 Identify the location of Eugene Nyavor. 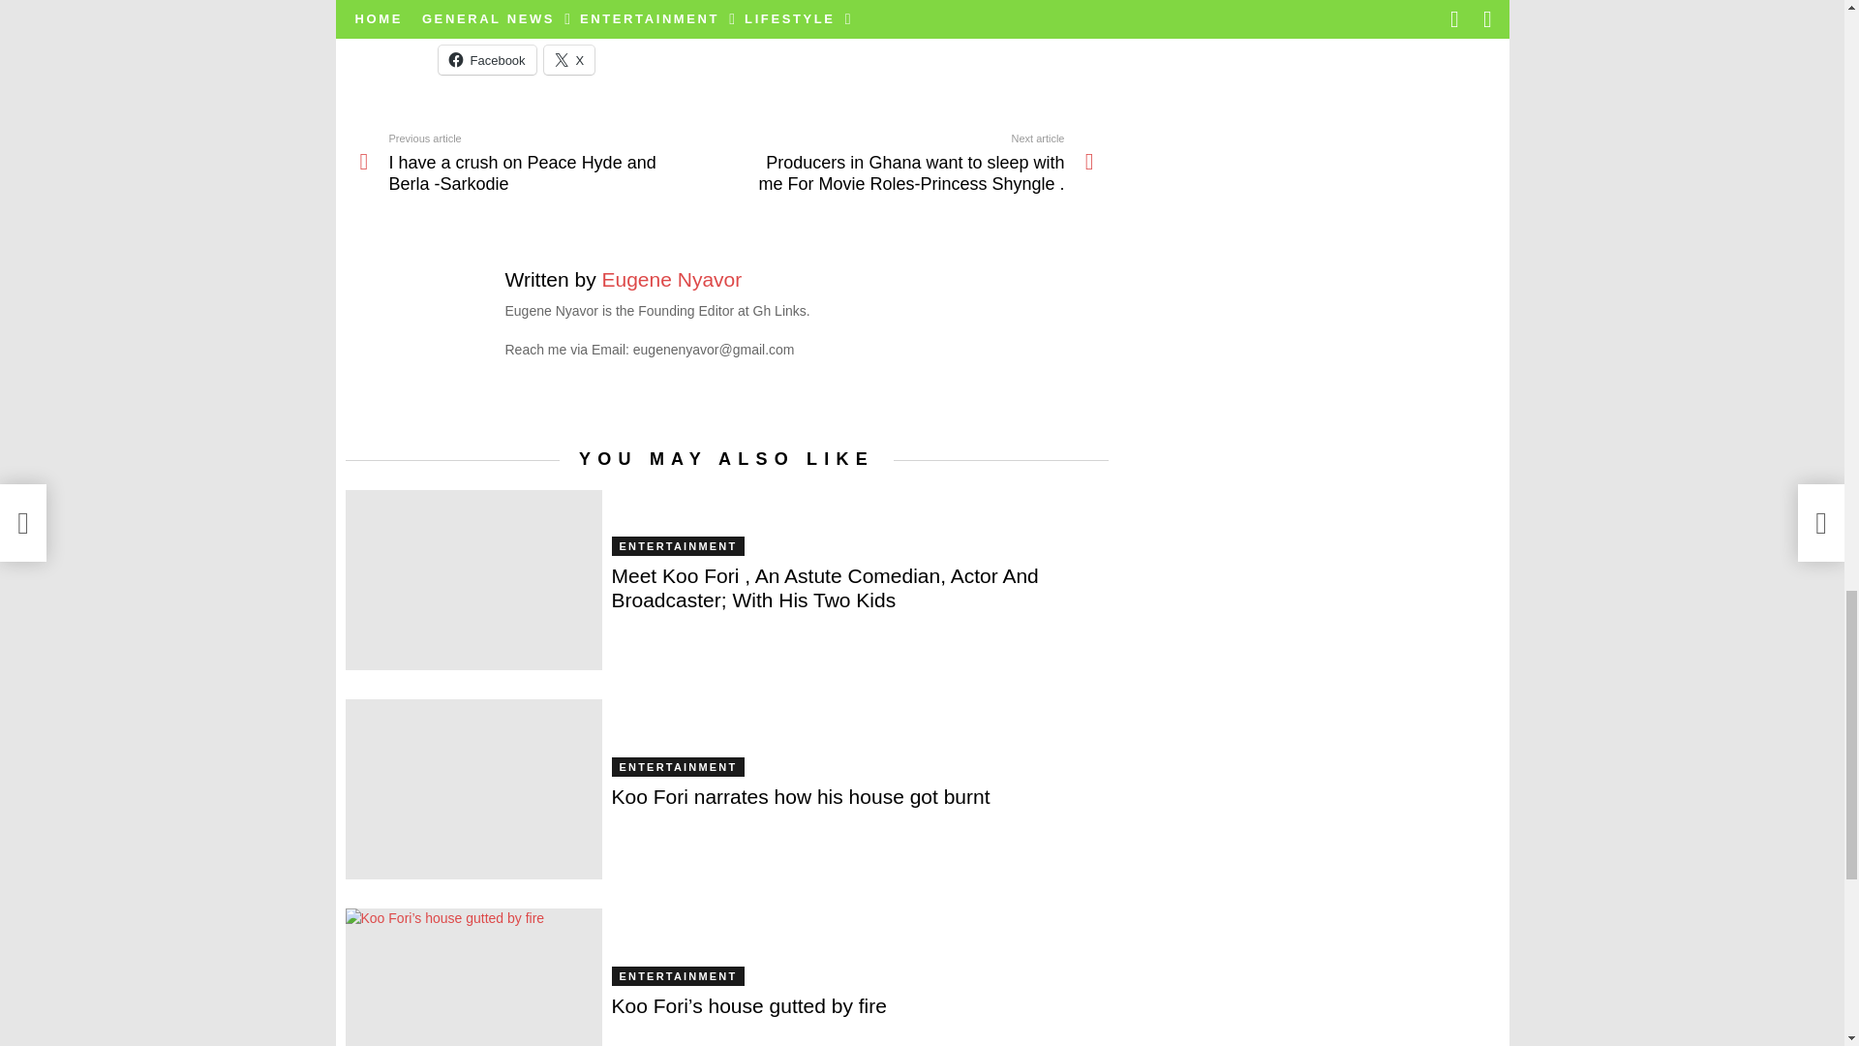
(671, 279).